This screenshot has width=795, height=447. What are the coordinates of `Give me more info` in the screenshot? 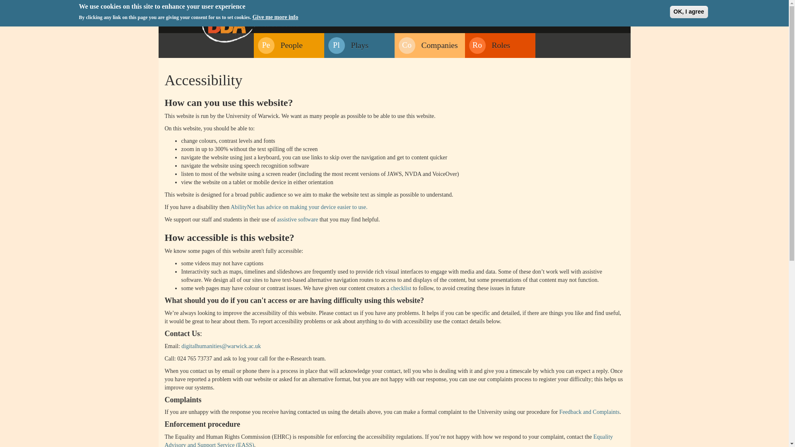 It's located at (299, 207).